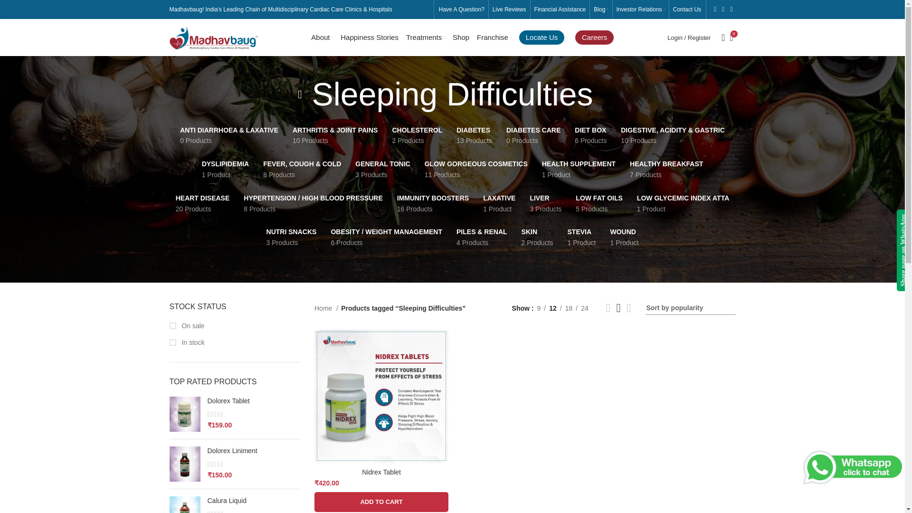 The image size is (912, 513). I want to click on Investor Relations, so click(640, 9).